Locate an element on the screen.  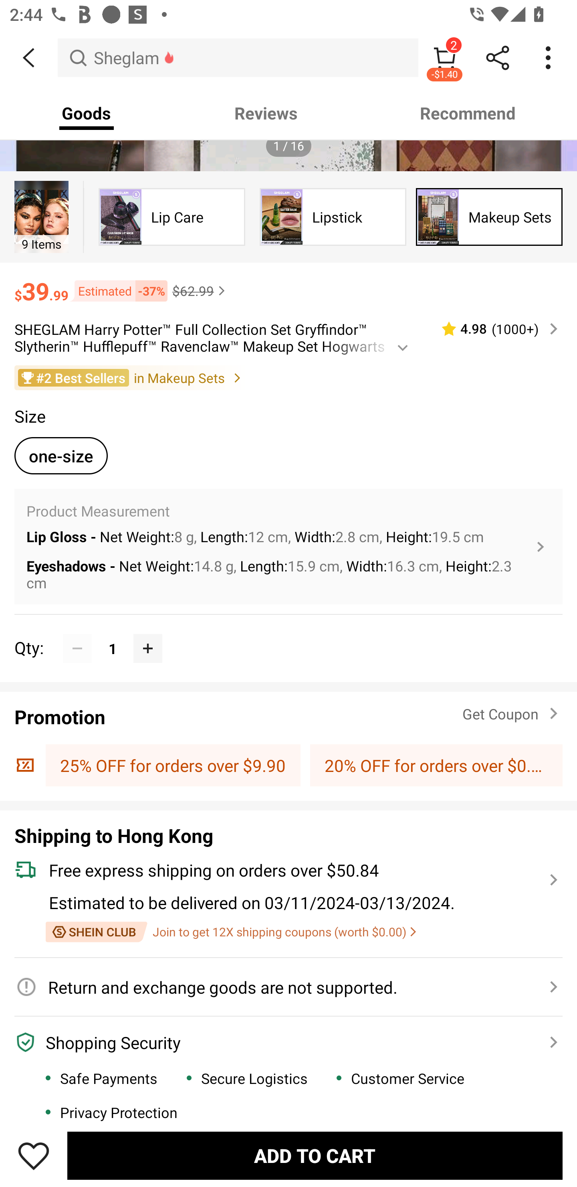
Reviews is located at coordinates (266, 113).